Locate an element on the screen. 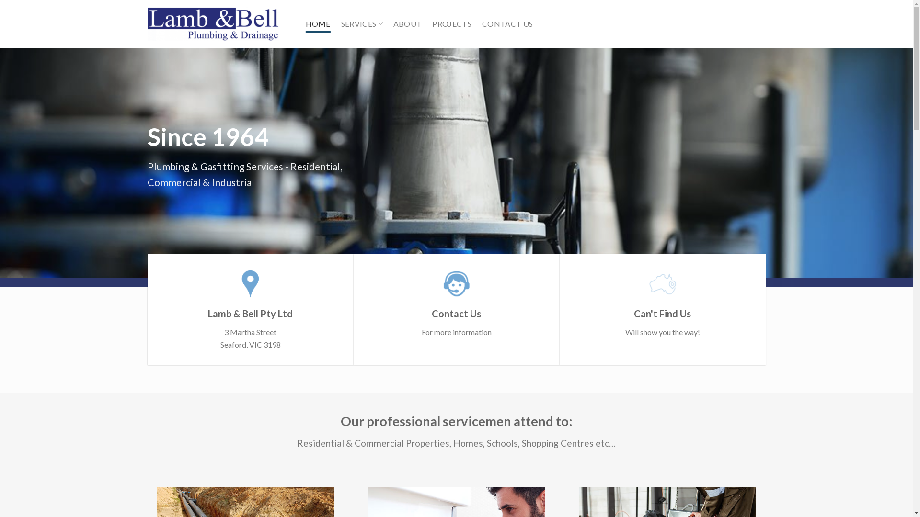 This screenshot has height=517, width=920. HOME is located at coordinates (318, 24).